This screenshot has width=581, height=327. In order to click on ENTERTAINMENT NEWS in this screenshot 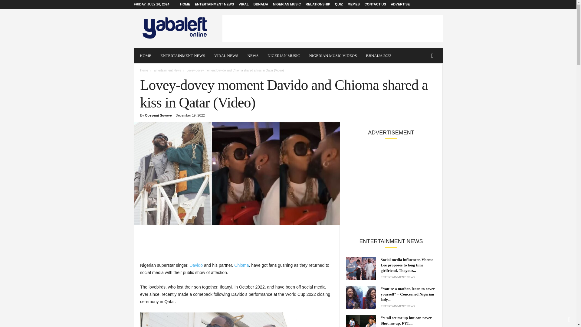, I will do `click(183, 56)`.